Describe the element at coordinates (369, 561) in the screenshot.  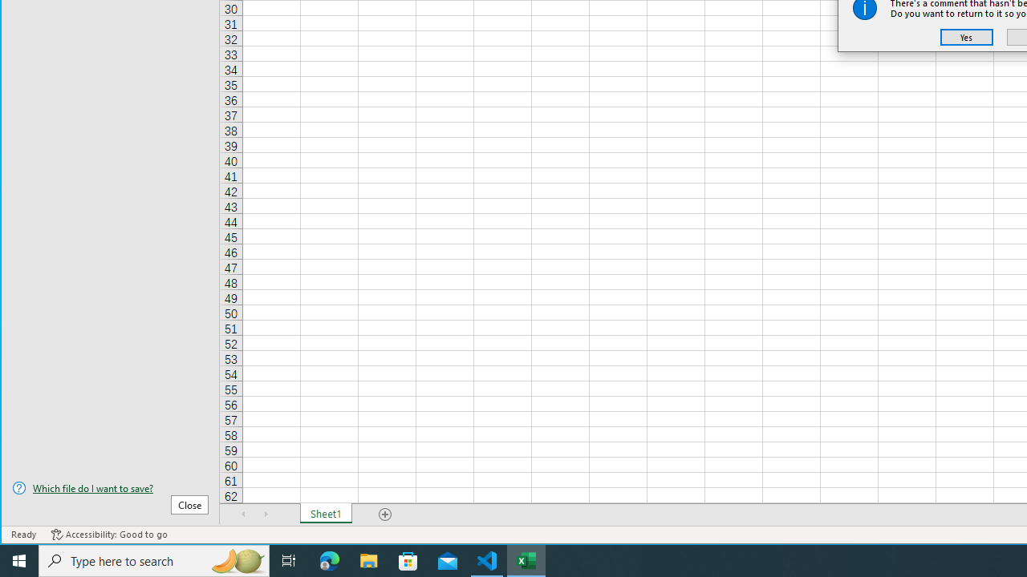
I see `File Explorer` at that location.